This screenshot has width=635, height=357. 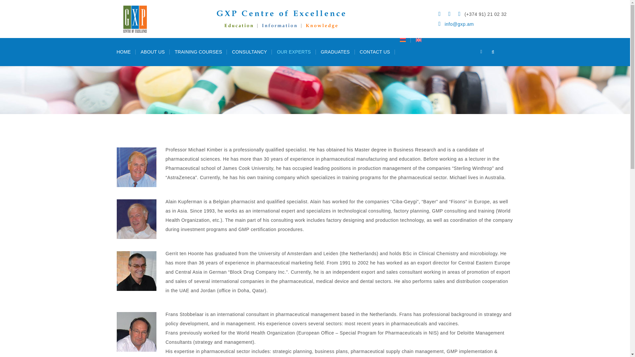 I want to click on CONTACT US, so click(x=375, y=52).